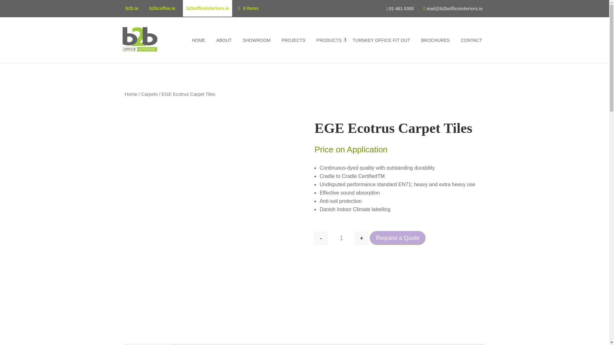 This screenshot has height=345, width=614. I want to click on b2bcoffee.ie, so click(162, 8).